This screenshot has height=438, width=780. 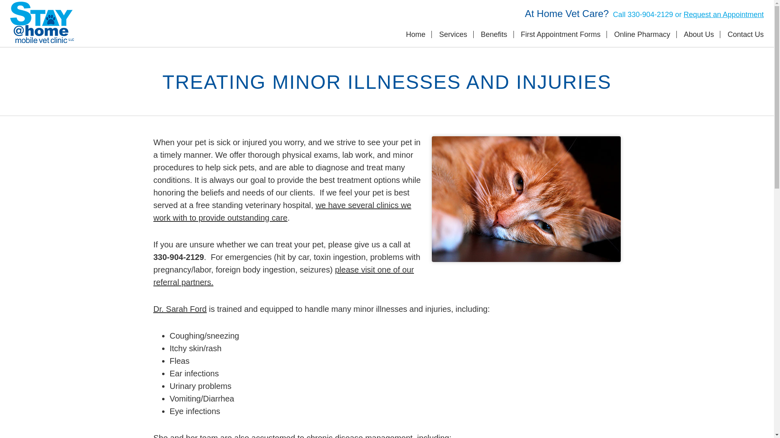 What do you see at coordinates (453, 34) in the screenshot?
I see `Services` at bounding box center [453, 34].